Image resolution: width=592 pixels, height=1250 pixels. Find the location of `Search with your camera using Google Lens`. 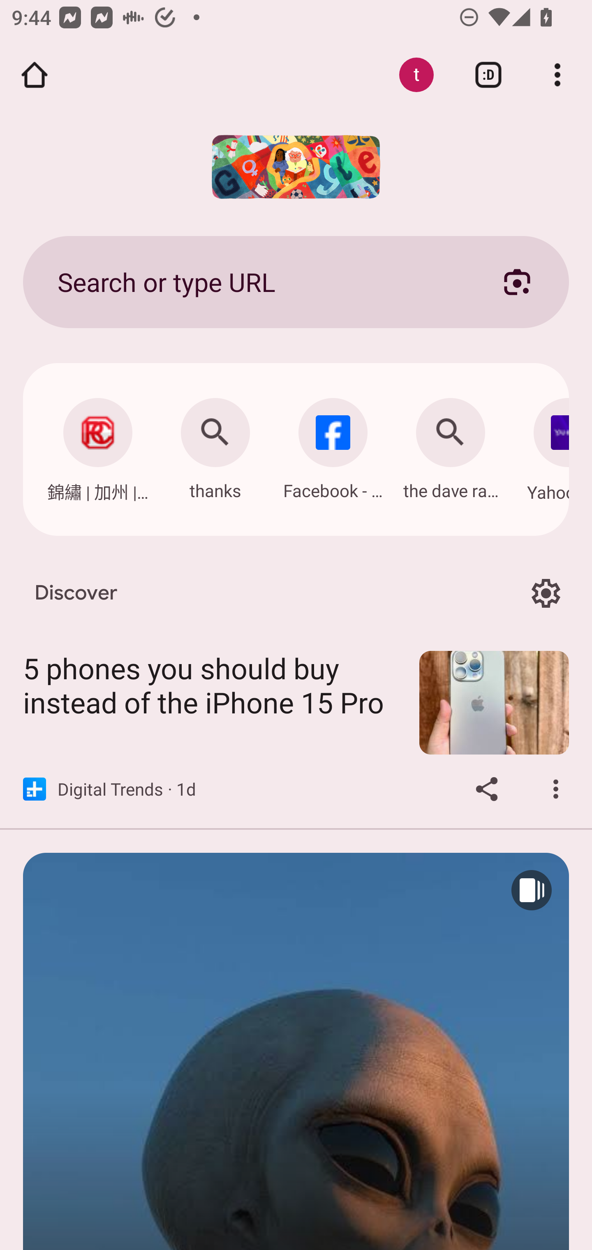

Search with your camera using Google Lens is located at coordinates (517, 282).